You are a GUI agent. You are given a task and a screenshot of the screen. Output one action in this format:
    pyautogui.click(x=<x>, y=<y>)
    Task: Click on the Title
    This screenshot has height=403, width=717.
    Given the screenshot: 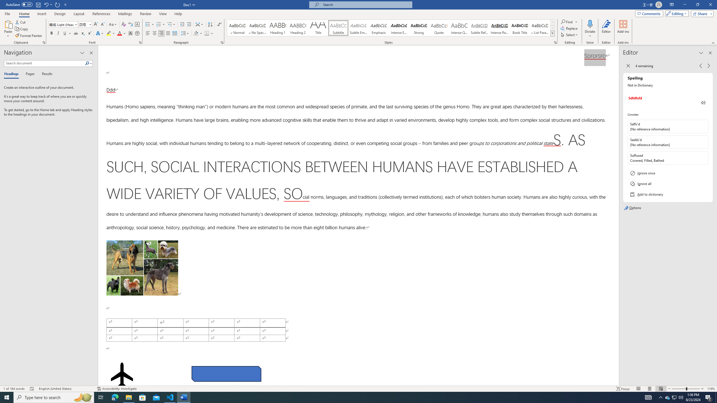 What is the action you would take?
    pyautogui.click(x=318, y=28)
    